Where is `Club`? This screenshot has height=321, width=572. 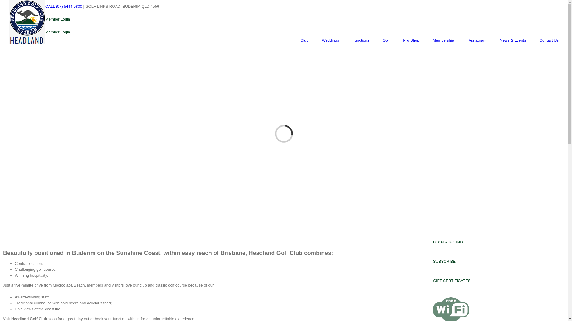 Club is located at coordinates (304, 40).